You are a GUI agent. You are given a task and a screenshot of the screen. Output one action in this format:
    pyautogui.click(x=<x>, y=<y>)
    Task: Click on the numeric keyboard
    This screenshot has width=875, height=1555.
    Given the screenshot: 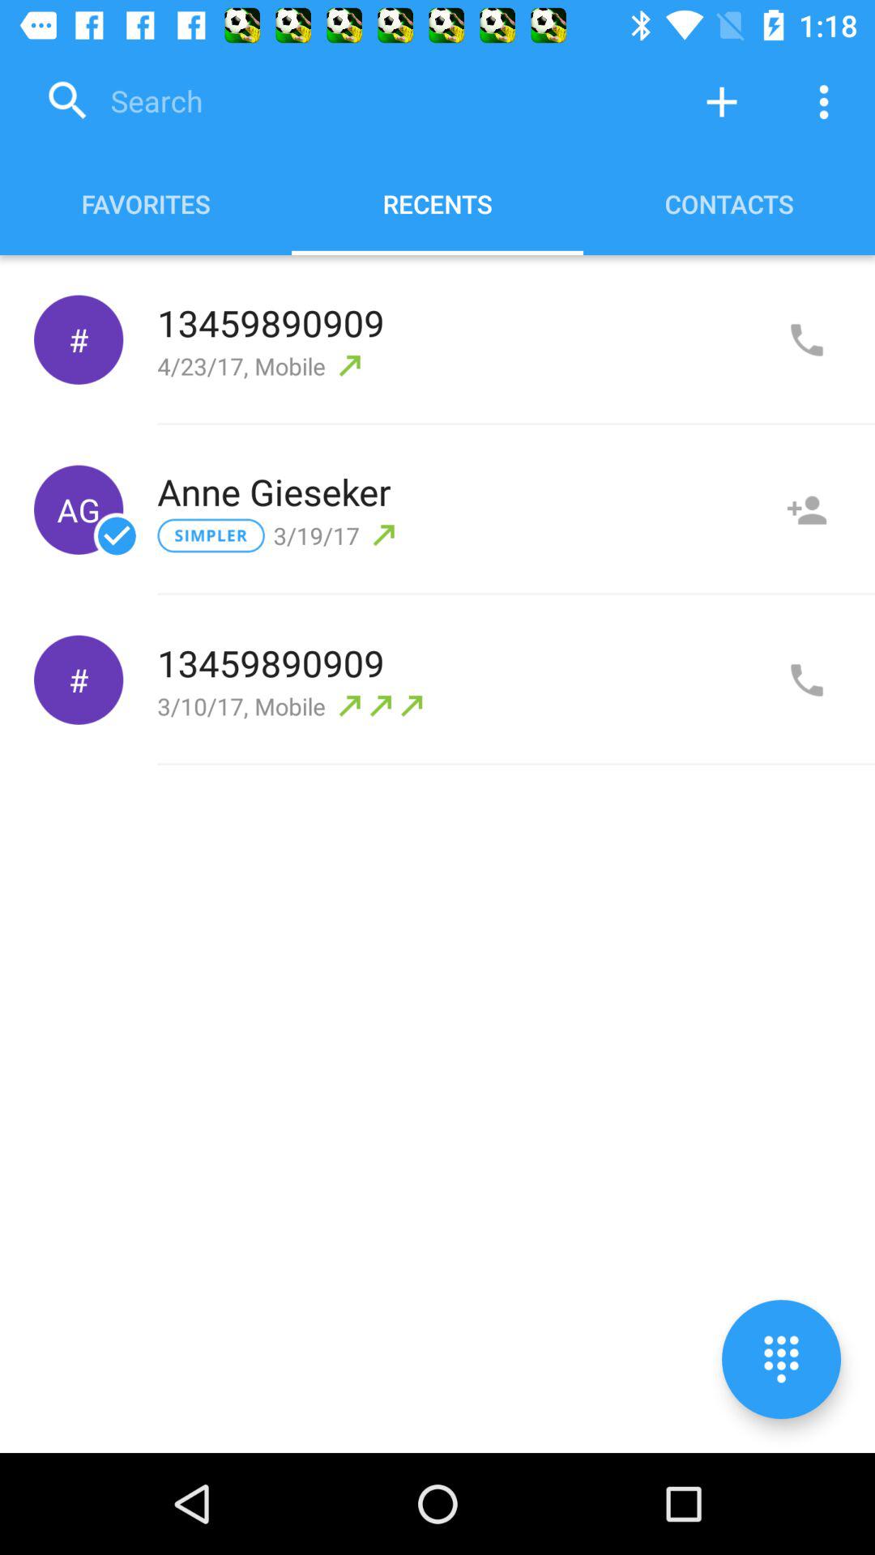 What is the action you would take?
    pyautogui.click(x=781, y=1359)
    